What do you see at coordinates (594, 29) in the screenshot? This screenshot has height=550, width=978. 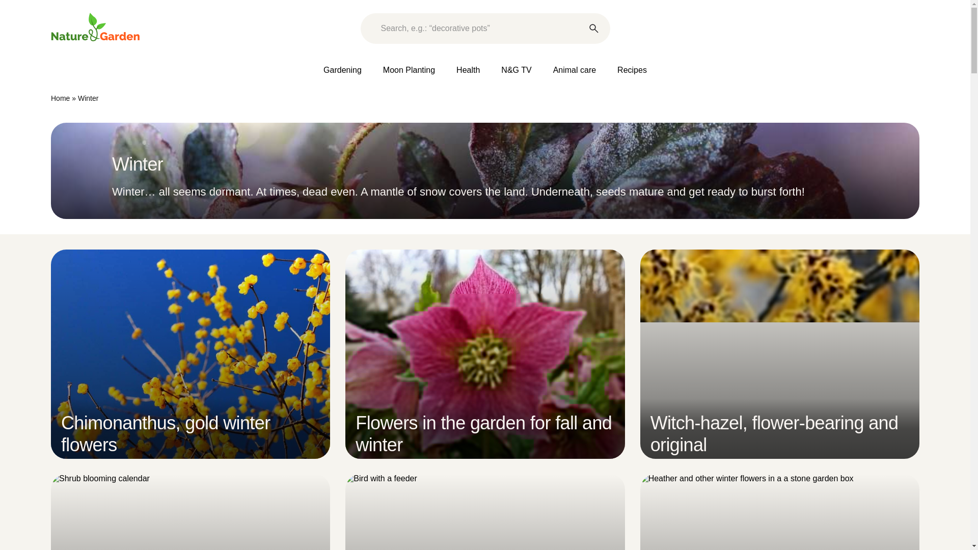 I see `Rechercher` at bounding box center [594, 29].